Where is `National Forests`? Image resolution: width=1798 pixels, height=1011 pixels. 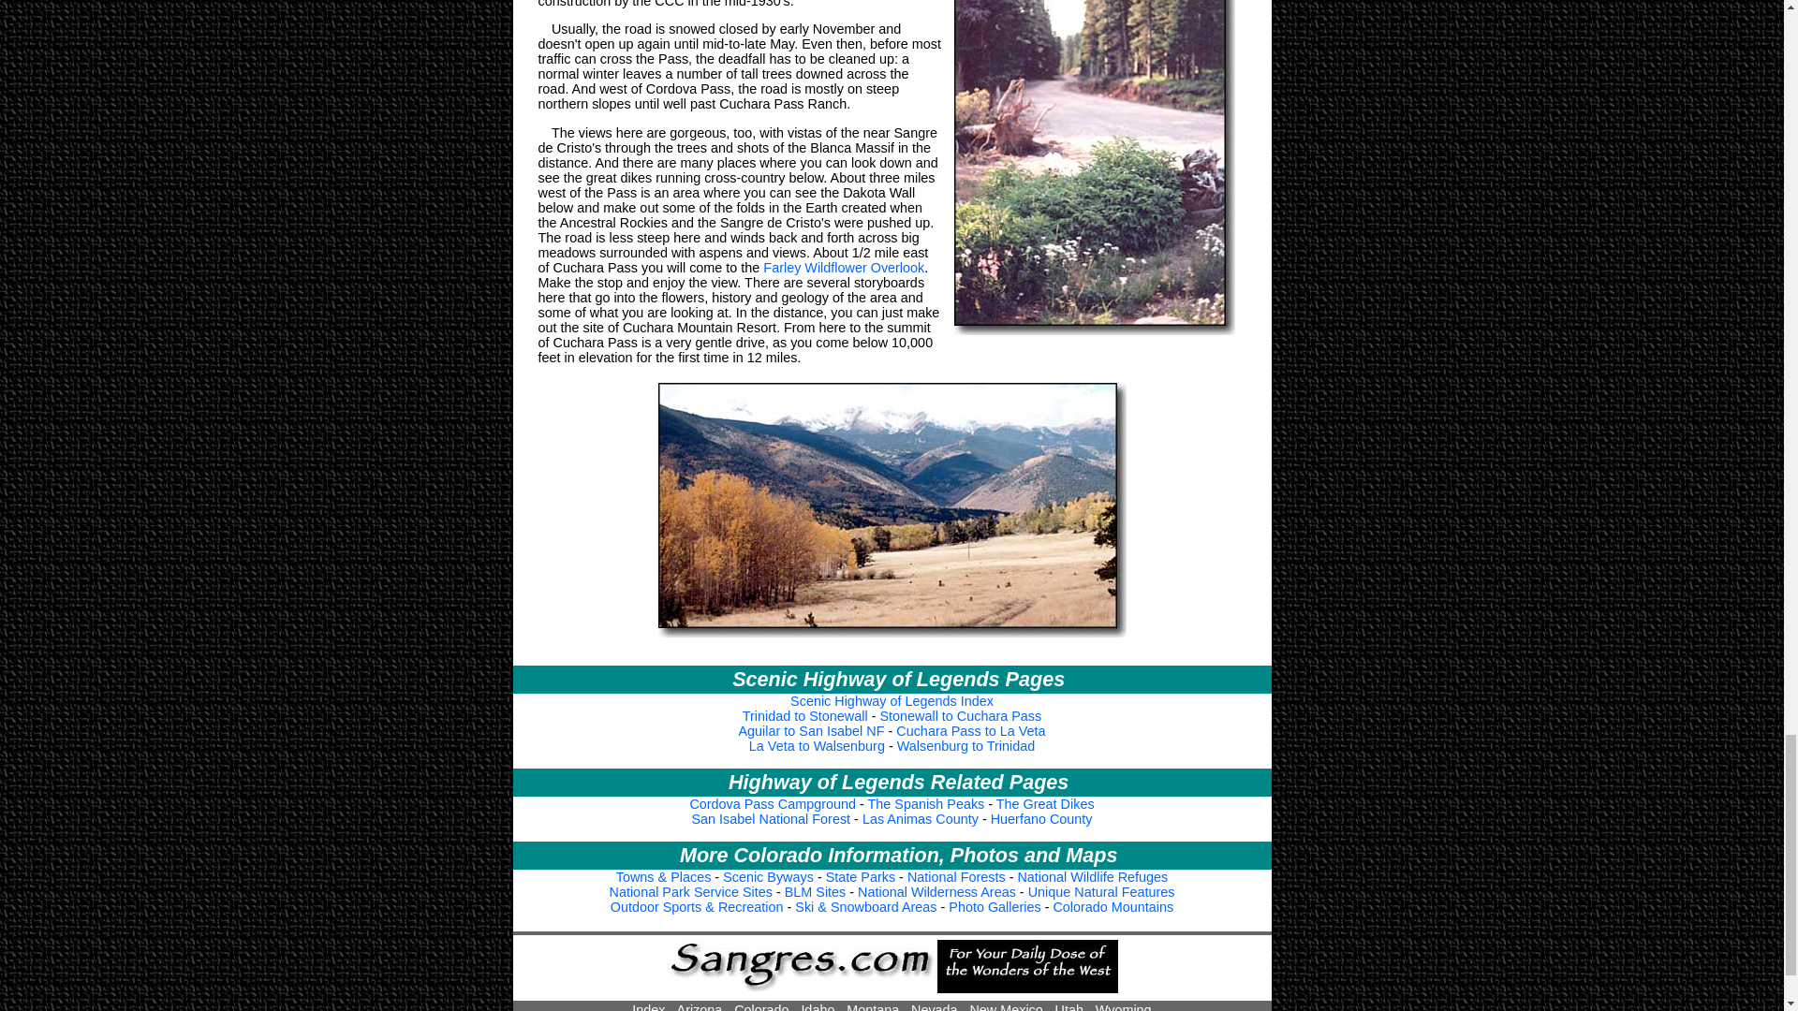 National Forests is located at coordinates (956, 876).